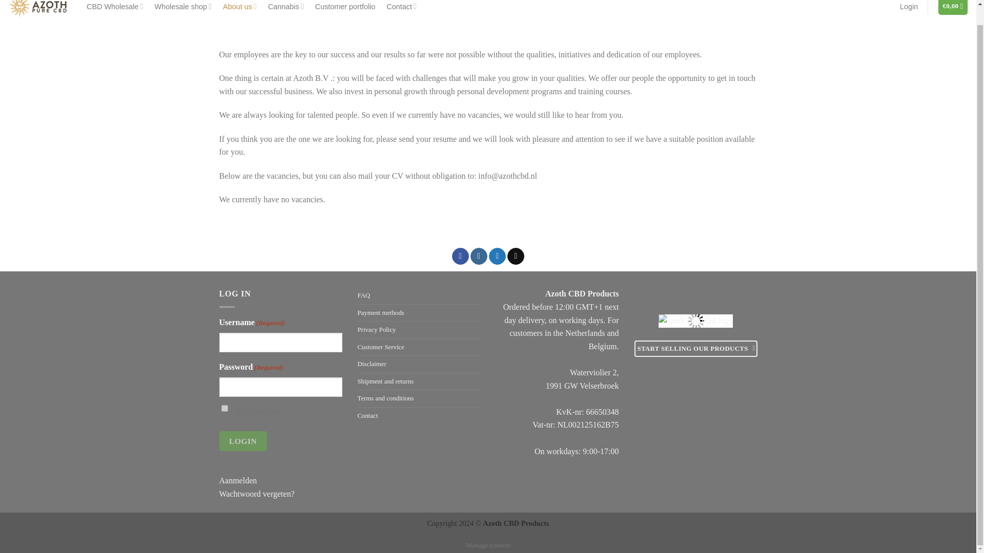 Image resolution: width=984 pixels, height=553 pixels. What do you see at coordinates (286, 8) in the screenshot?
I see `Cannabidiol` at bounding box center [286, 8].